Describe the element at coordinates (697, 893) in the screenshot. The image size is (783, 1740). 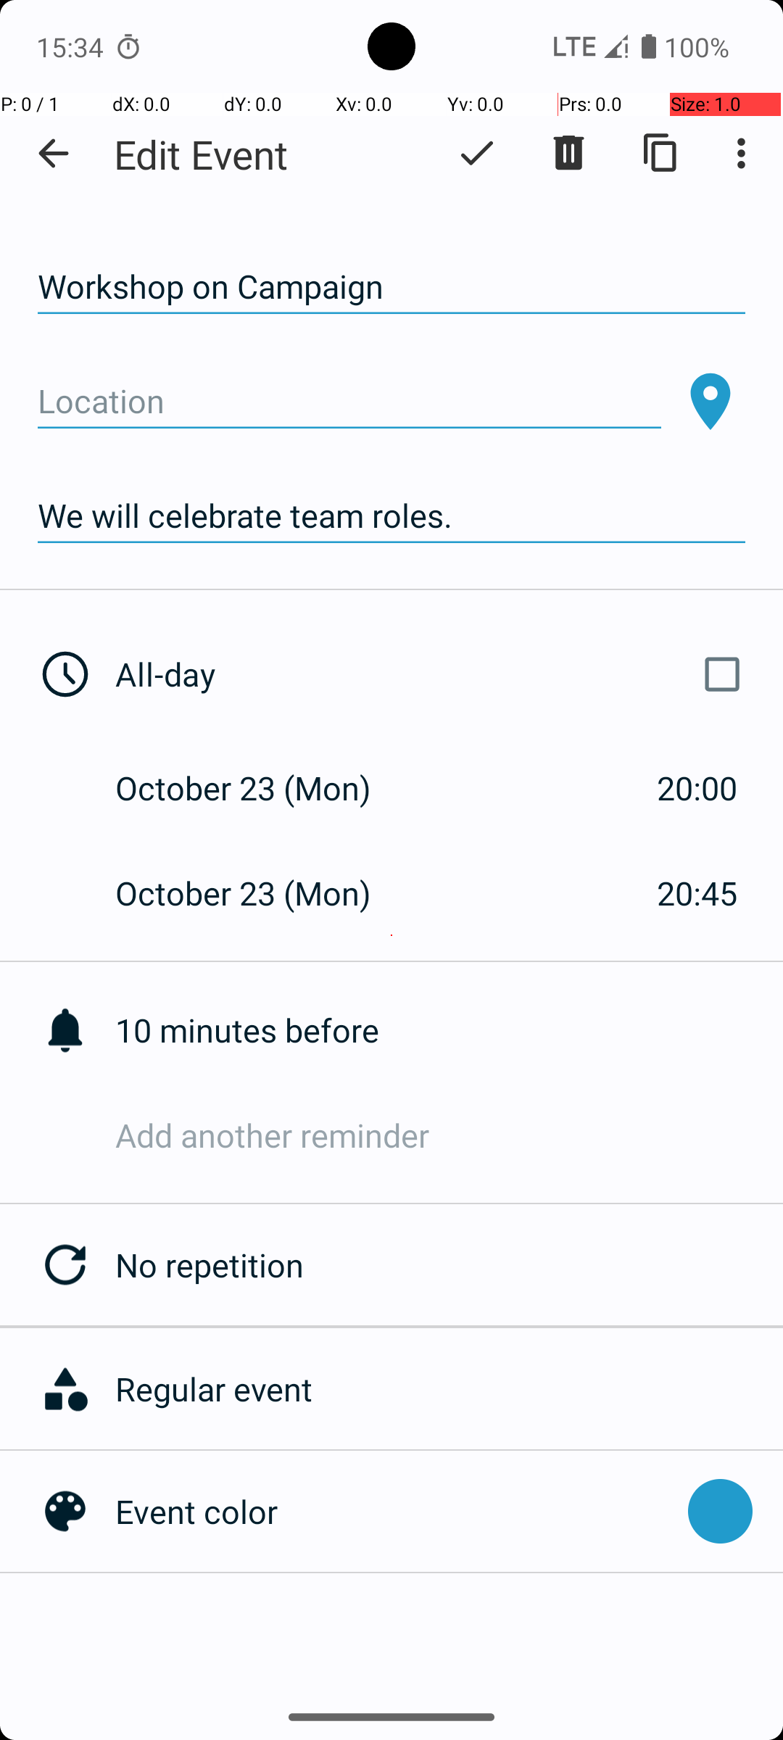
I see `20:45` at that location.